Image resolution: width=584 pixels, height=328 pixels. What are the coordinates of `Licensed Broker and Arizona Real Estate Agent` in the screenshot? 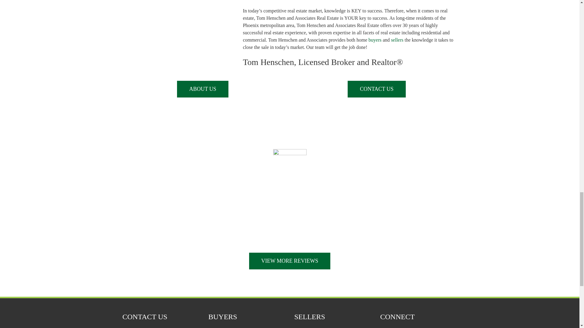 It's located at (203, 89).